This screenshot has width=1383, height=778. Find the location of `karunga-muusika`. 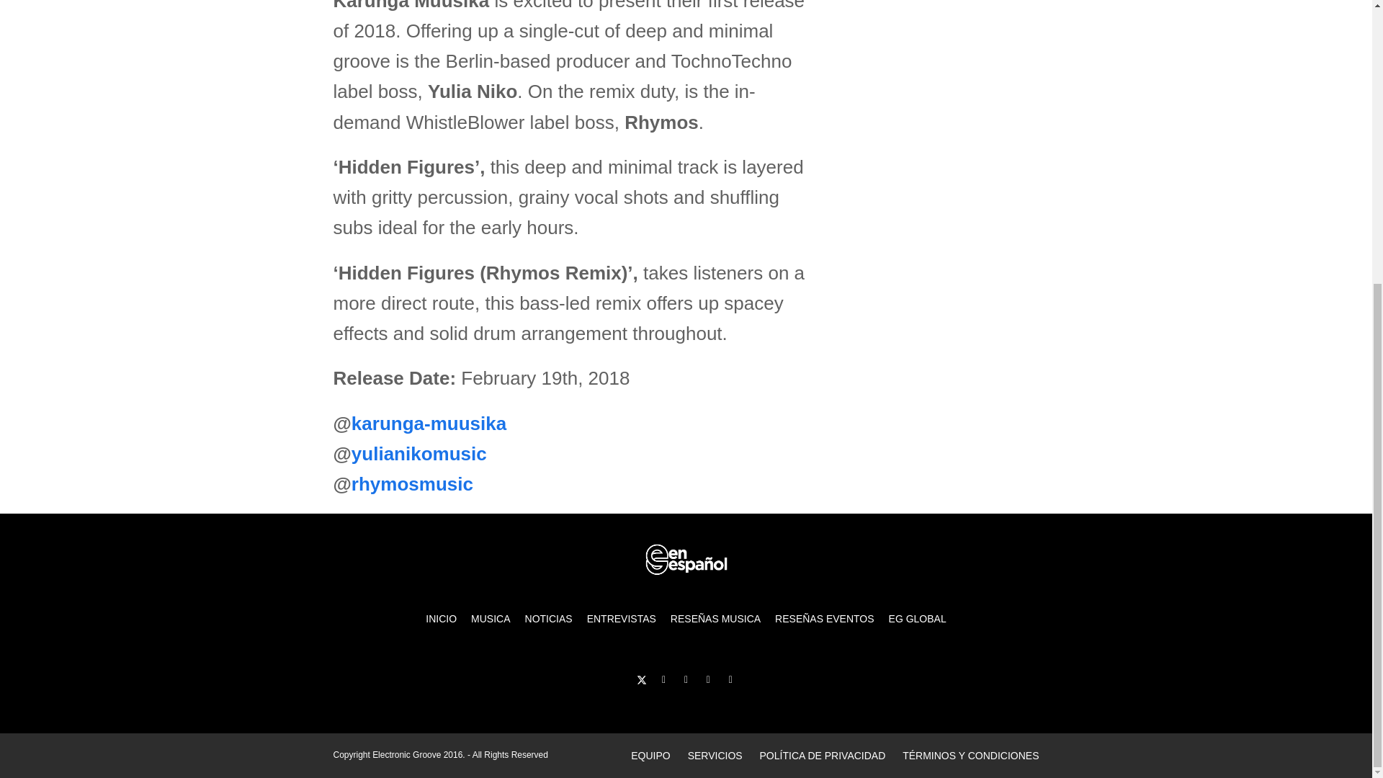

karunga-muusika is located at coordinates (428, 424).